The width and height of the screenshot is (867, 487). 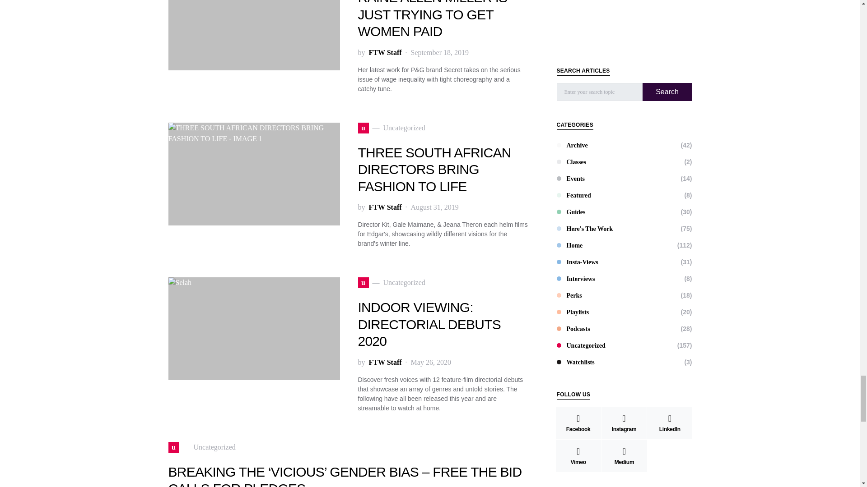 What do you see at coordinates (385, 363) in the screenshot?
I see `View all posts by FTW Staff` at bounding box center [385, 363].